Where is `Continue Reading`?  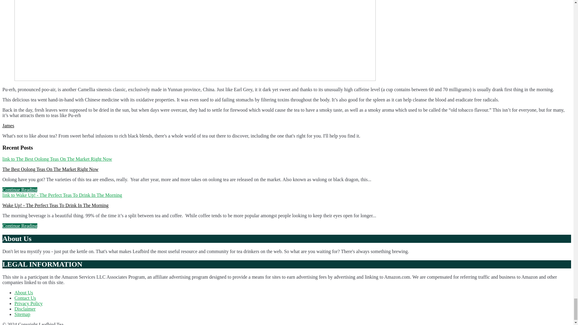 Continue Reading is located at coordinates (20, 190).